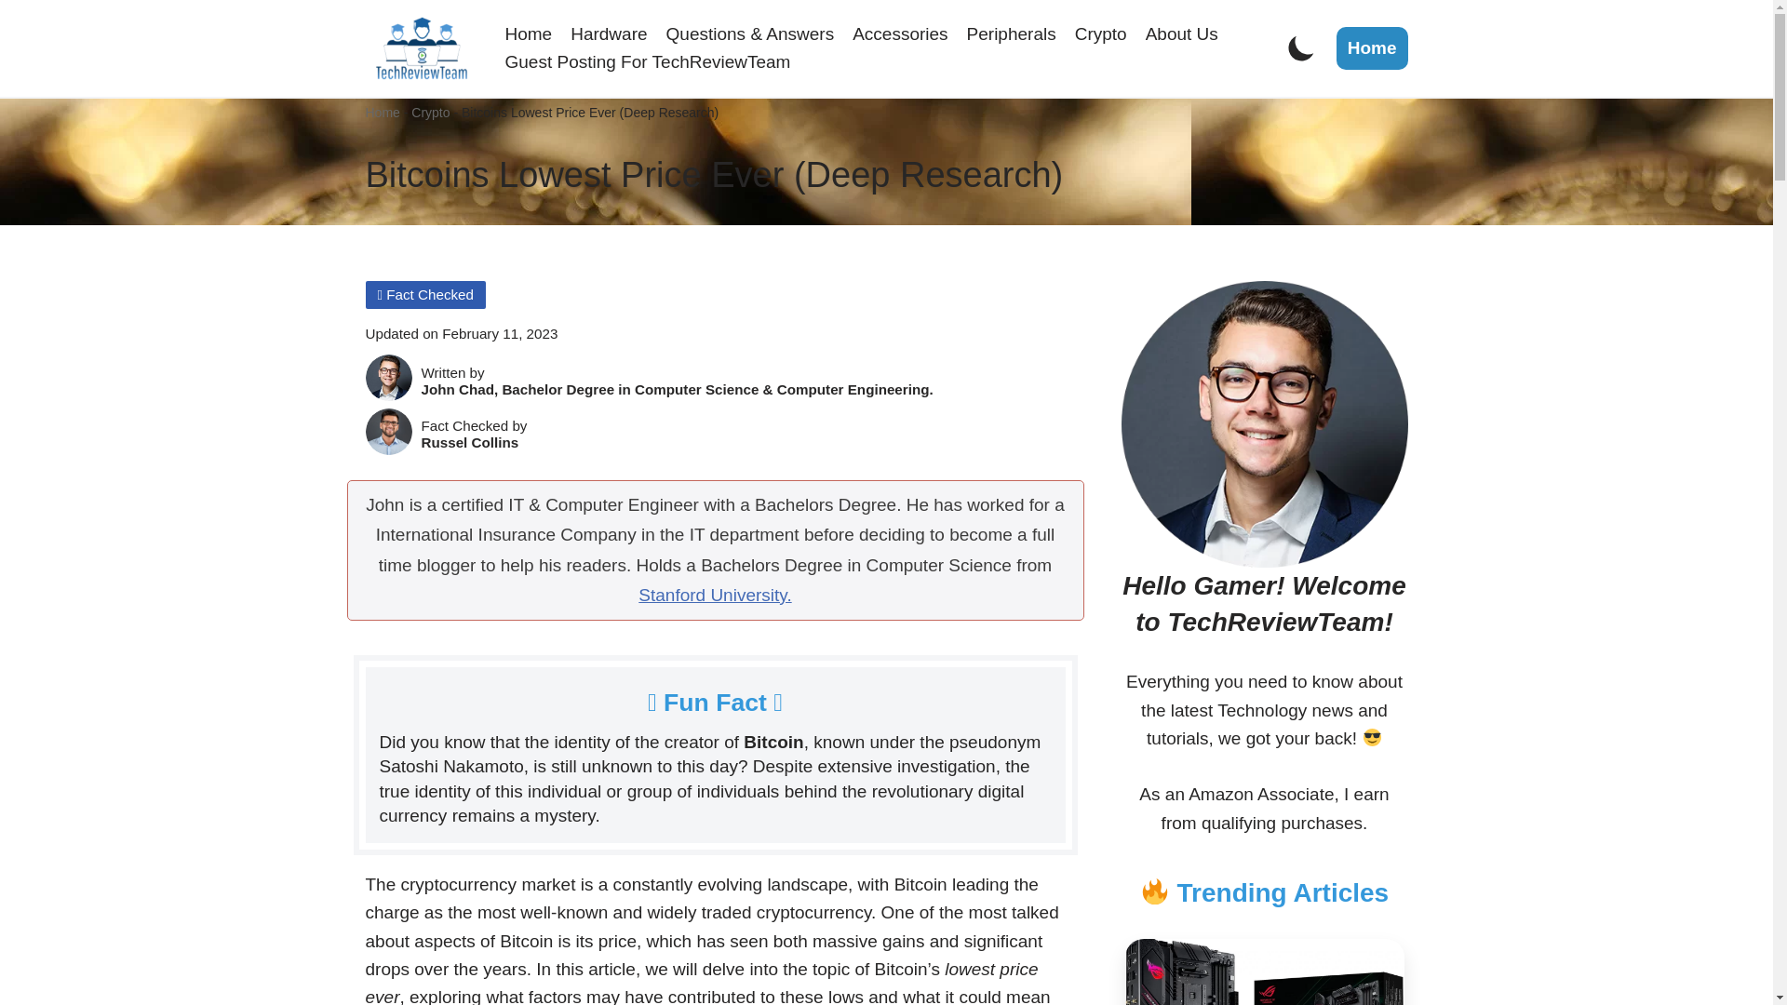 The height and width of the screenshot is (1005, 1787). Describe the element at coordinates (646, 61) in the screenshot. I see `Guest Posting For TechReviewTeam` at that location.